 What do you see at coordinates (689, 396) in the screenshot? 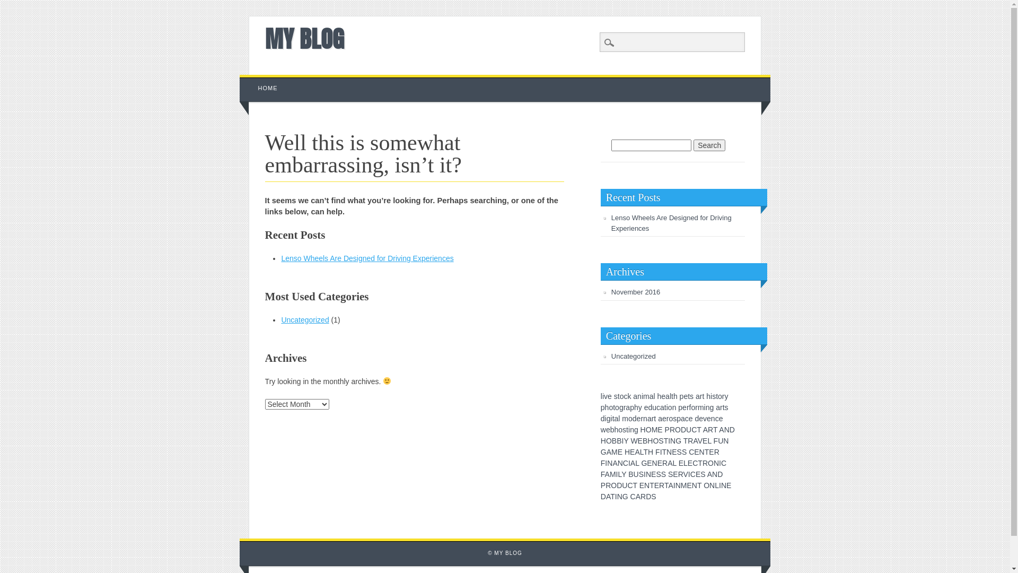
I see `t` at bounding box center [689, 396].